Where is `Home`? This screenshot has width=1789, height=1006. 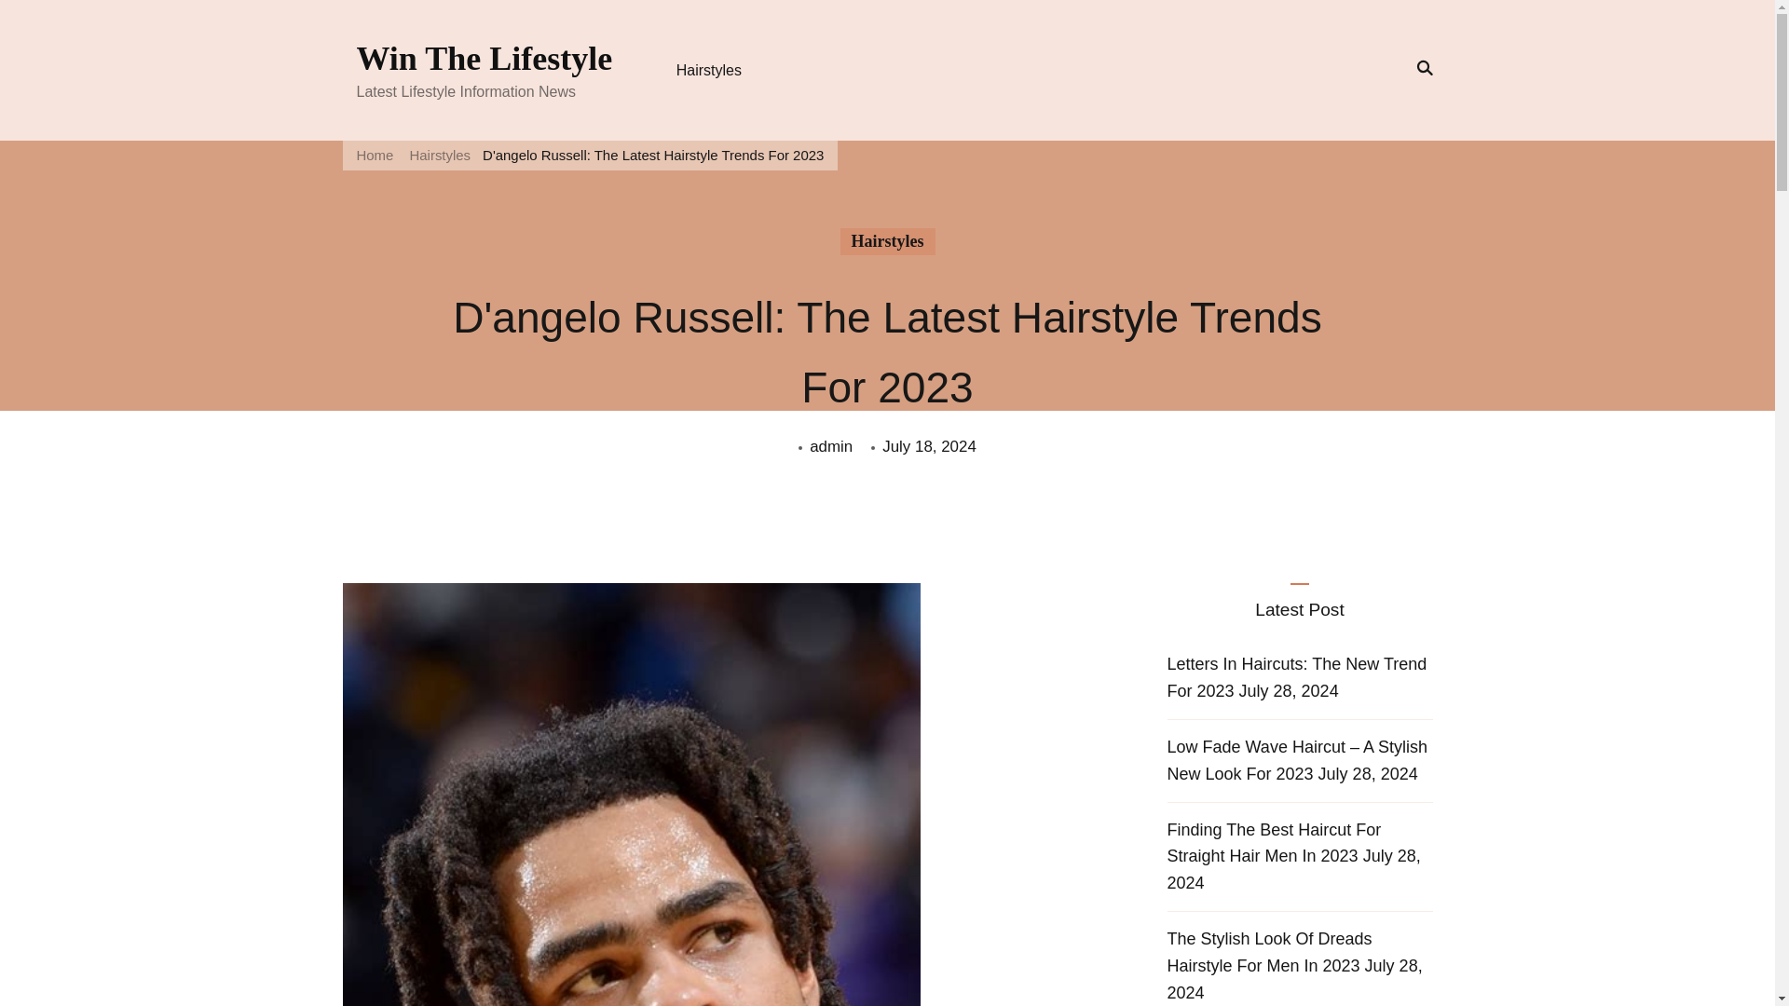
Home is located at coordinates (375, 155).